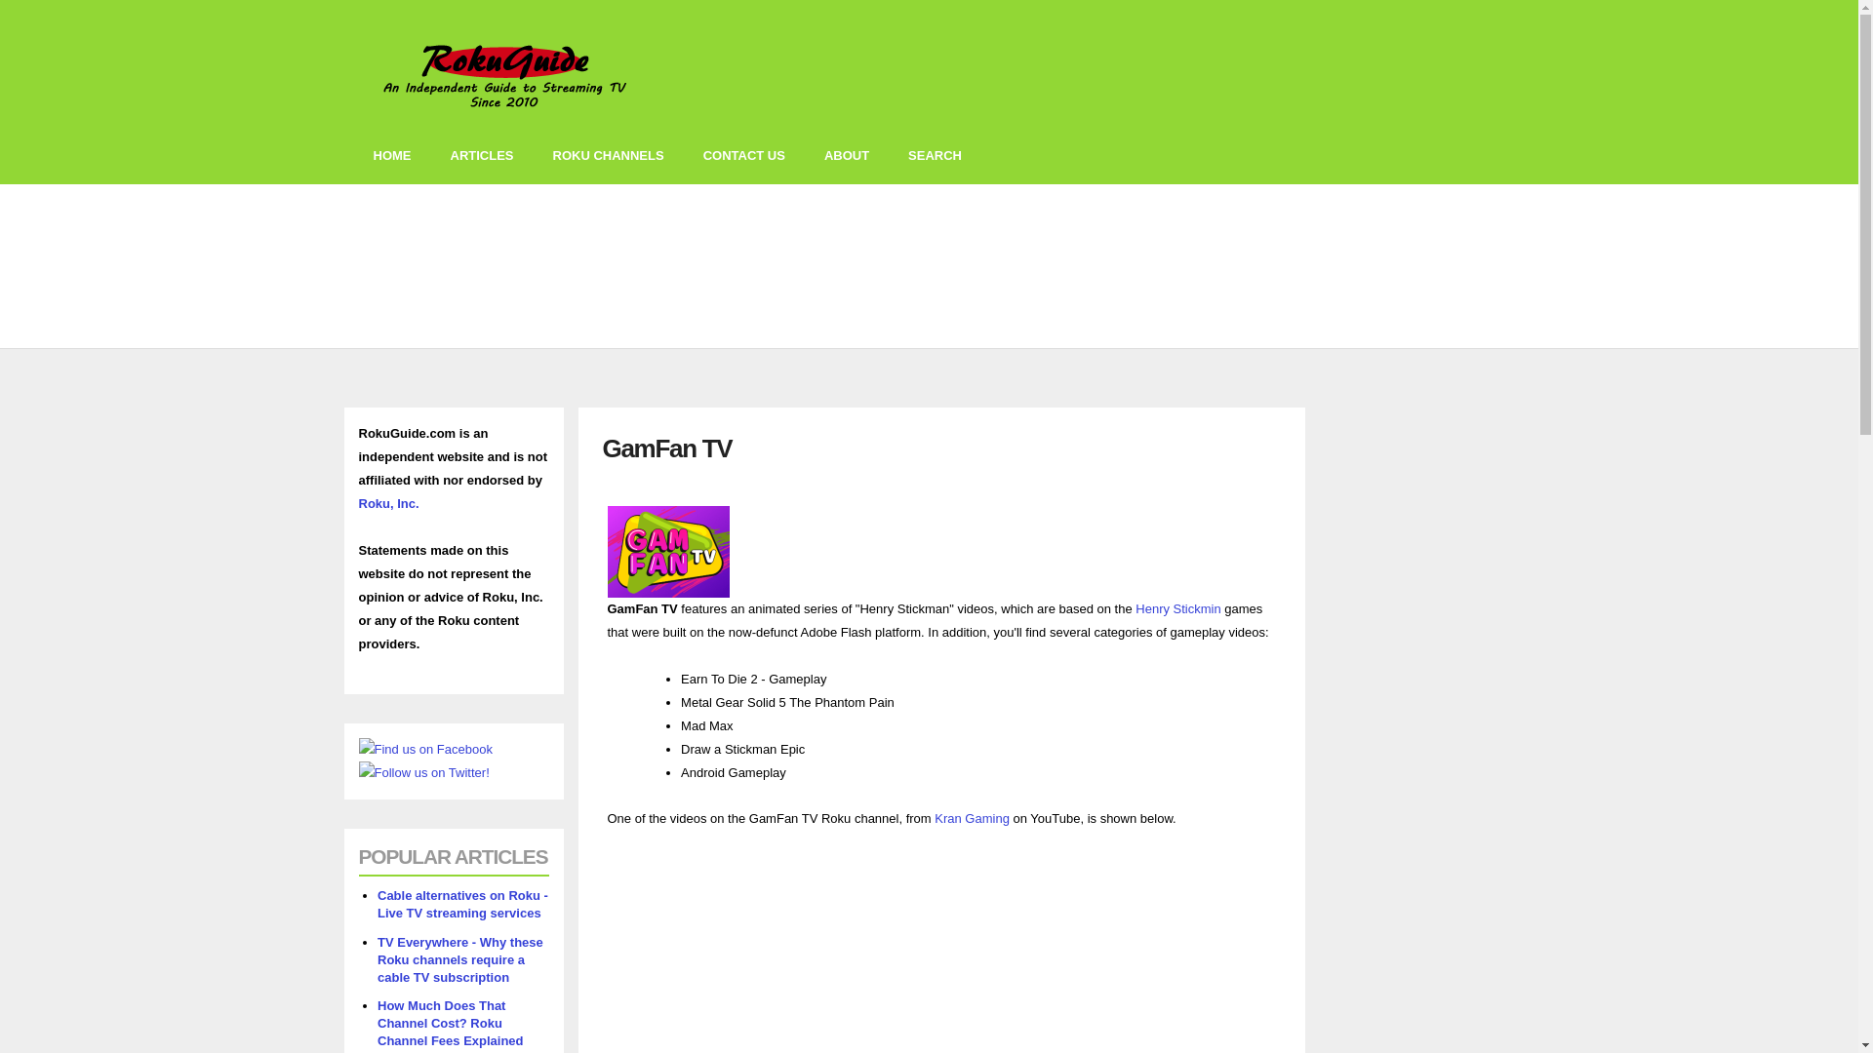  Describe the element at coordinates (389, 503) in the screenshot. I see `Roku, Inc.` at that location.